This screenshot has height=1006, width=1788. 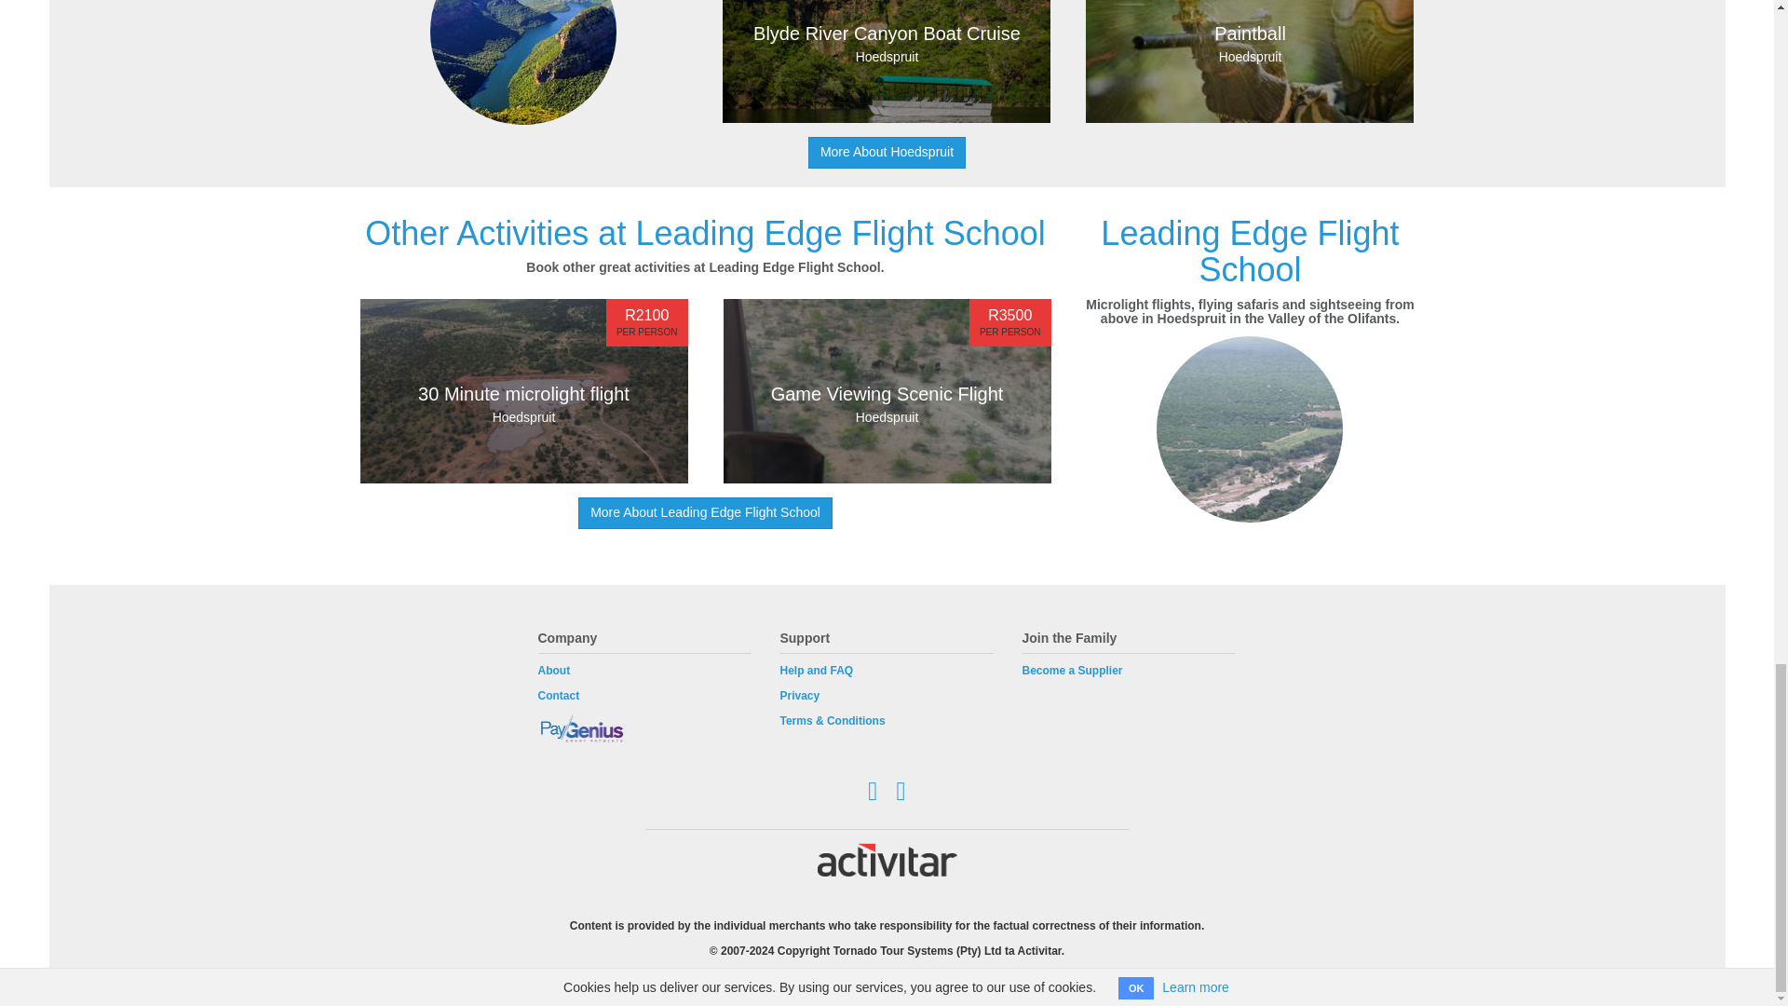 What do you see at coordinates (887, 153) in the screenshot?
I see `More About Leading Edge Flight School` at bounding box center [887, 153].